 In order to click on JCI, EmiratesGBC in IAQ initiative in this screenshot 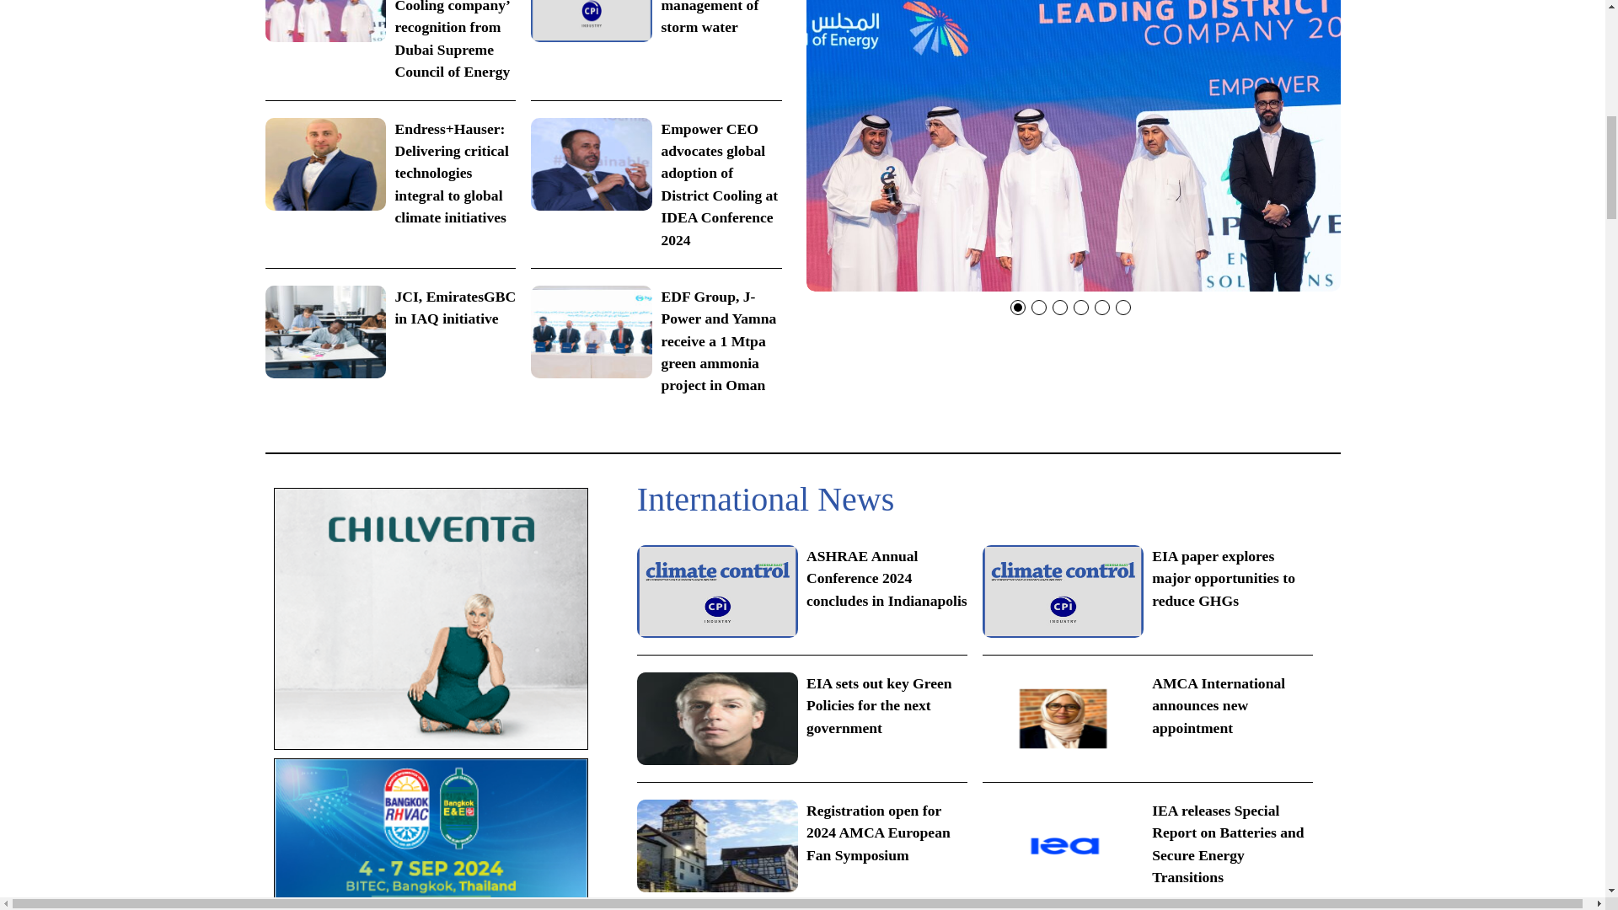, I will do `click(390, 332)`.